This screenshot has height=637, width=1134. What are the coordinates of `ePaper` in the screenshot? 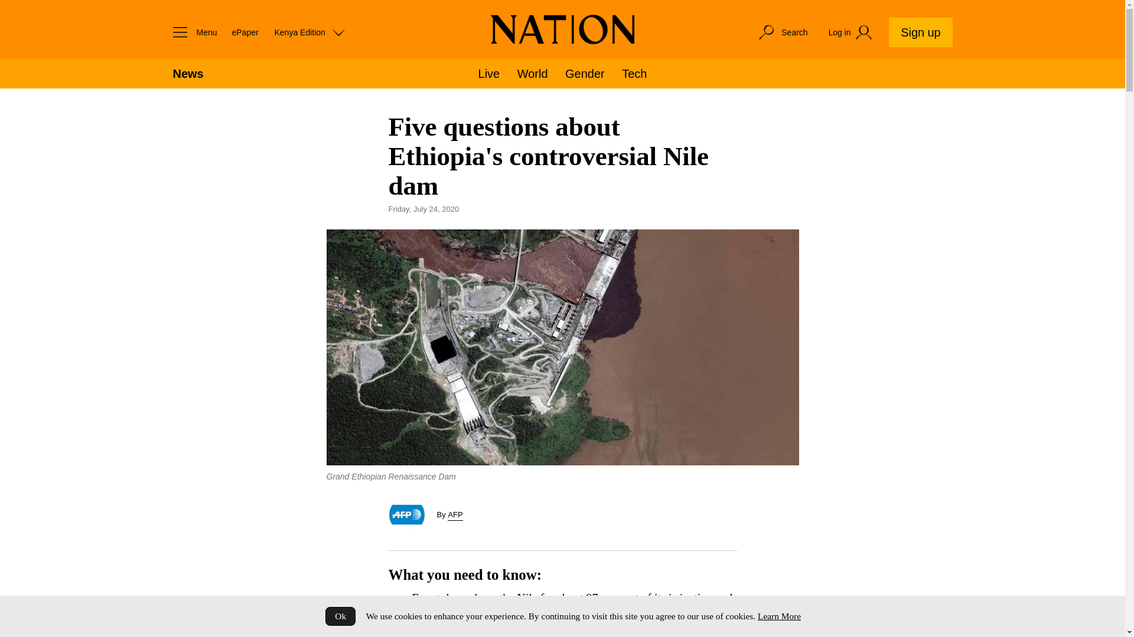 It's located at (245, 32).